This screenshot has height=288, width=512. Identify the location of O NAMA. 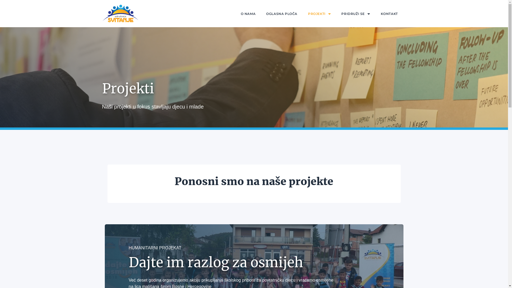
(248, 14).